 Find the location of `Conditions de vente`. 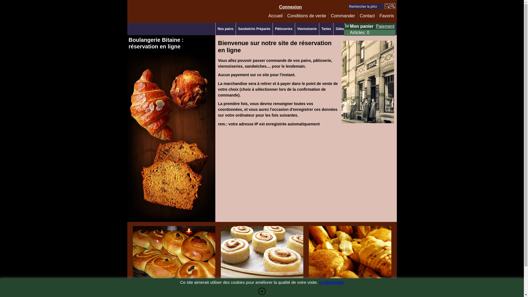

Conditions de vente is located at coordinates (306, 16).